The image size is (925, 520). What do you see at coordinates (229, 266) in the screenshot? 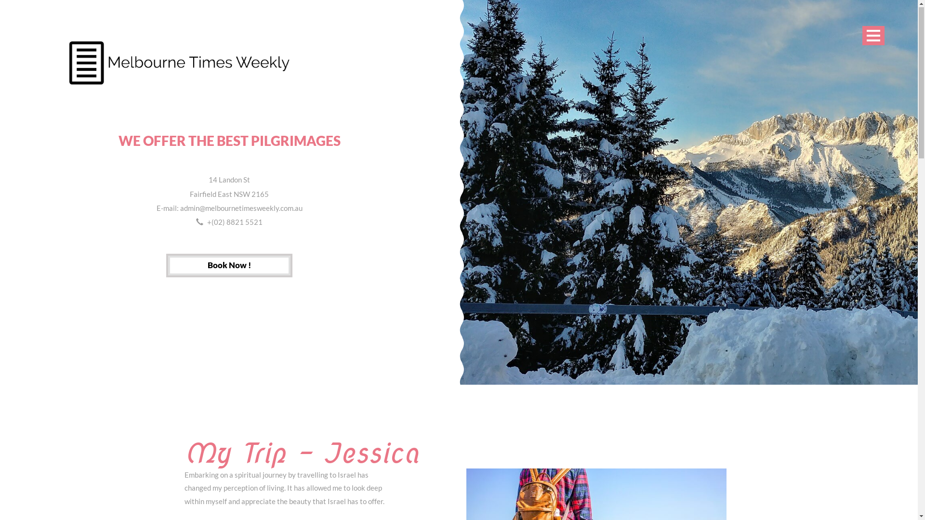
I see `Book Now !` at bounding box center [229, 266].